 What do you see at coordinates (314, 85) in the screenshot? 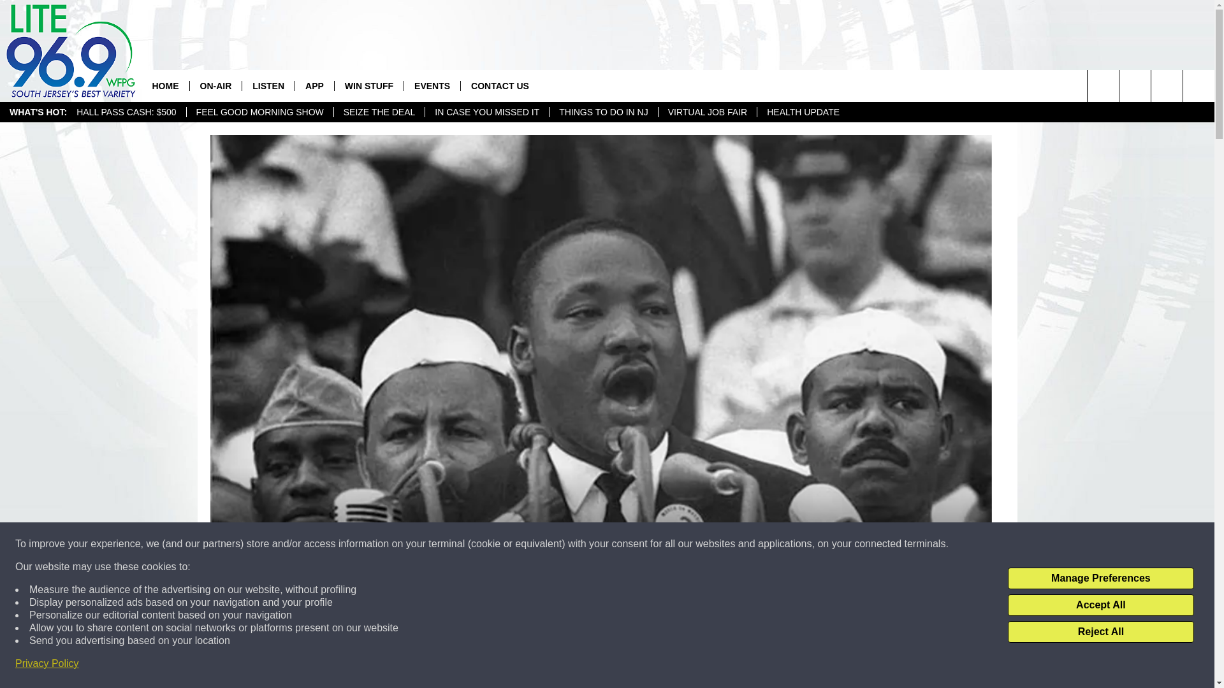
I see `APP` at bounding box center [314, 85].